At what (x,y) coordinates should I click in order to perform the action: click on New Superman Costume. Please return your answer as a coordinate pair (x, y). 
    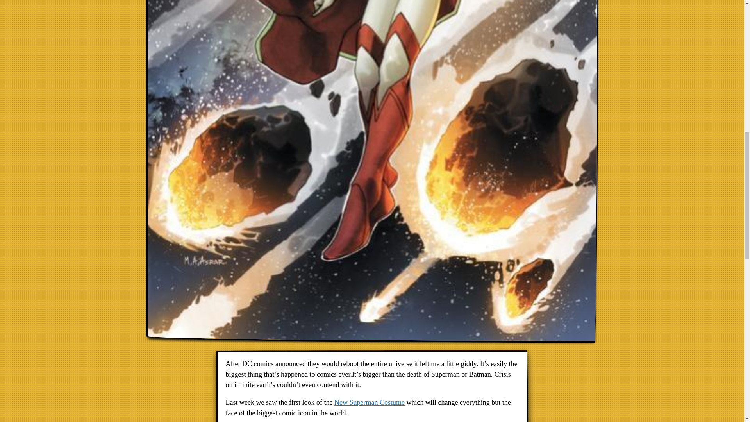
    Looking at the image, I should click on (370, 402).